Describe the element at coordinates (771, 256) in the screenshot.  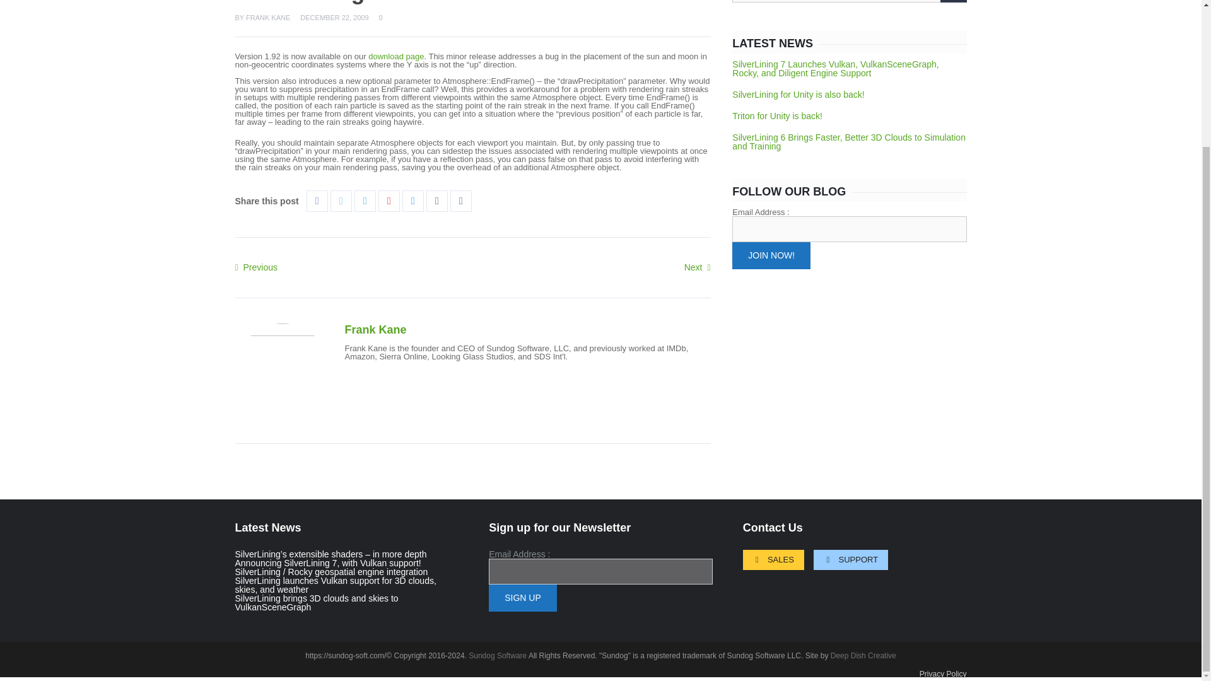
I see `Join now!` at that location.